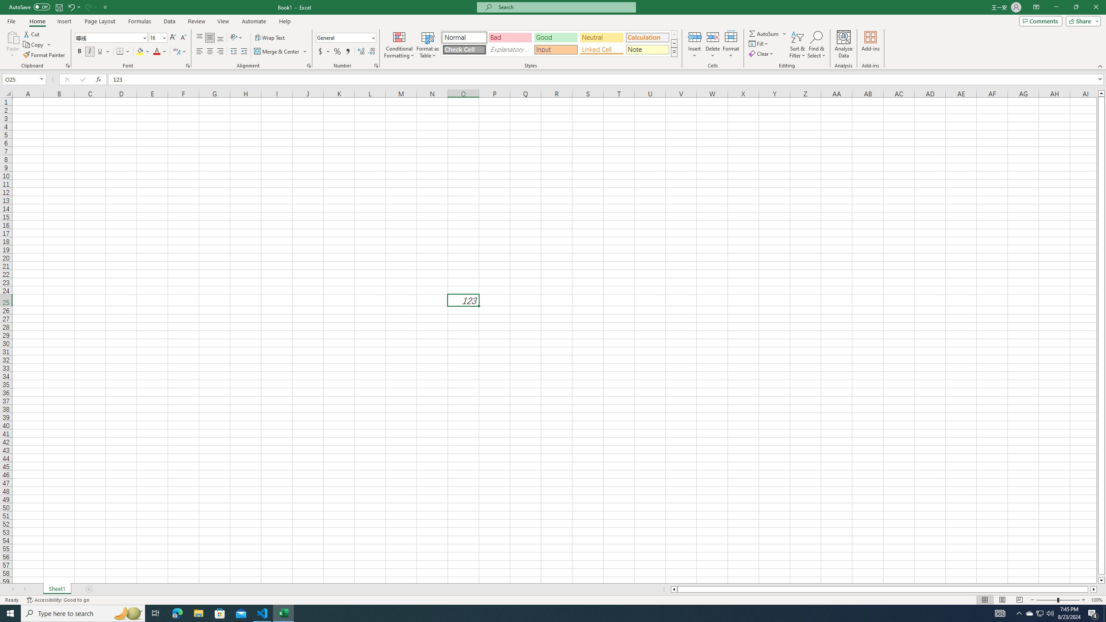 The width and height of the screenshot is (1106, 622). Describe the element at coordinates (13, 37) in the screenshot. I see `Paste` at that location.